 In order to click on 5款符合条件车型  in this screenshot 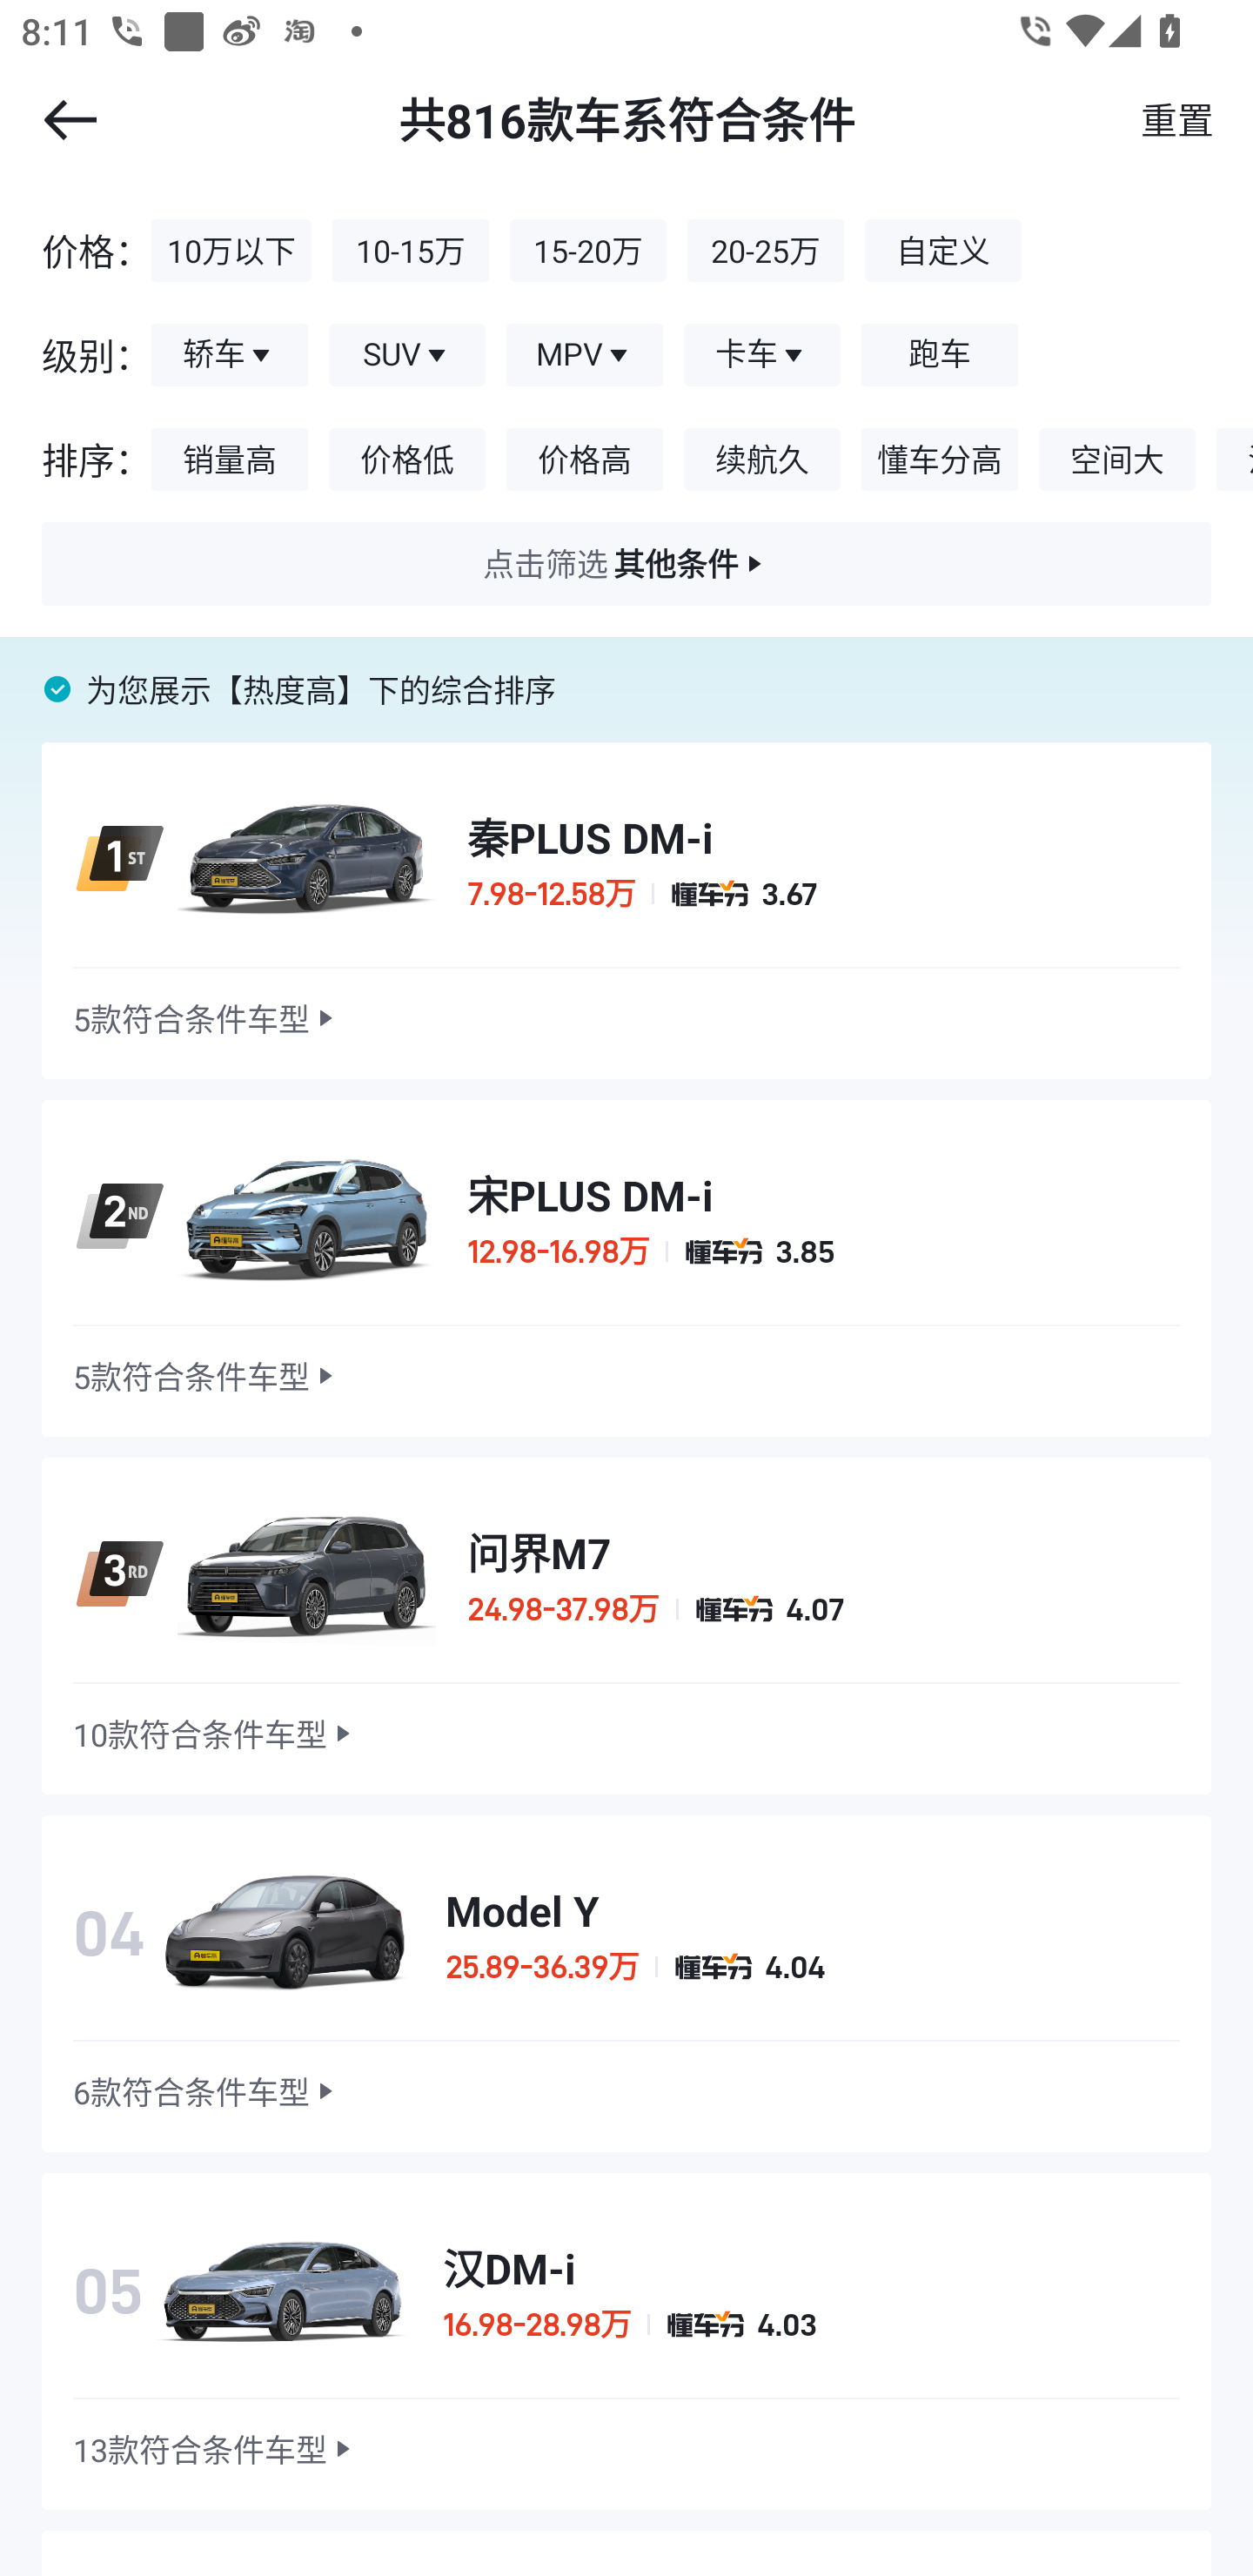, I will do `click(206, 1018)`.